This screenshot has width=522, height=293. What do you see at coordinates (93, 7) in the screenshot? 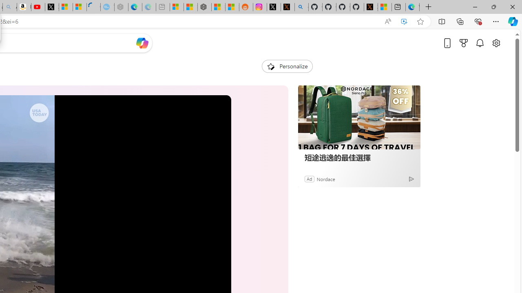
I see `Opinion: Op-Ed and Commentary - USA TODAY` at bounding box center [93, 7].